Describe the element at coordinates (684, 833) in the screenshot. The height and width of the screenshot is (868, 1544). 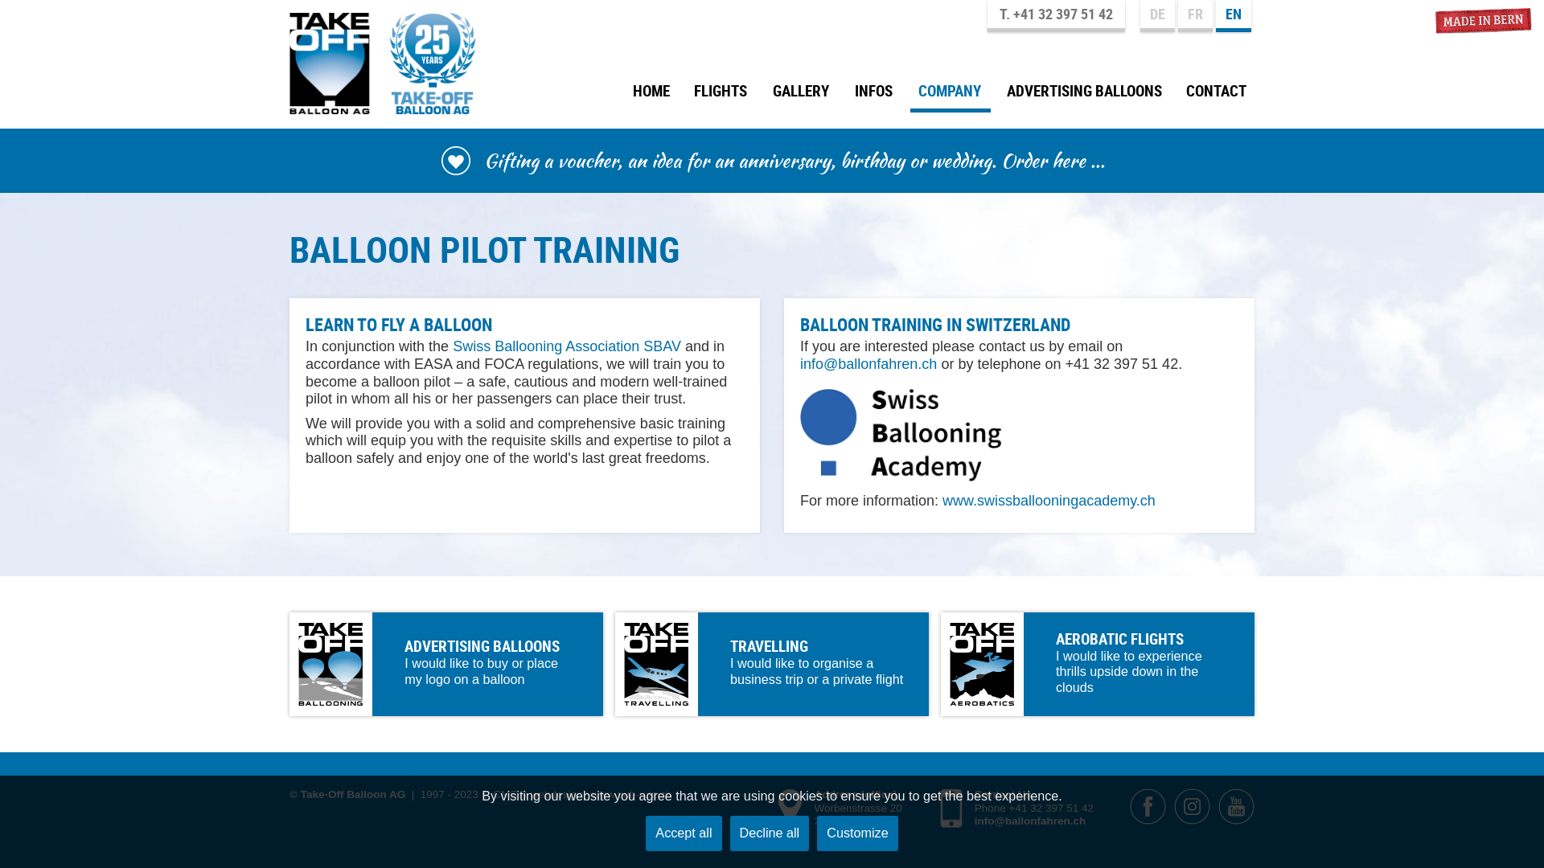
I see `Accept all` at that location.